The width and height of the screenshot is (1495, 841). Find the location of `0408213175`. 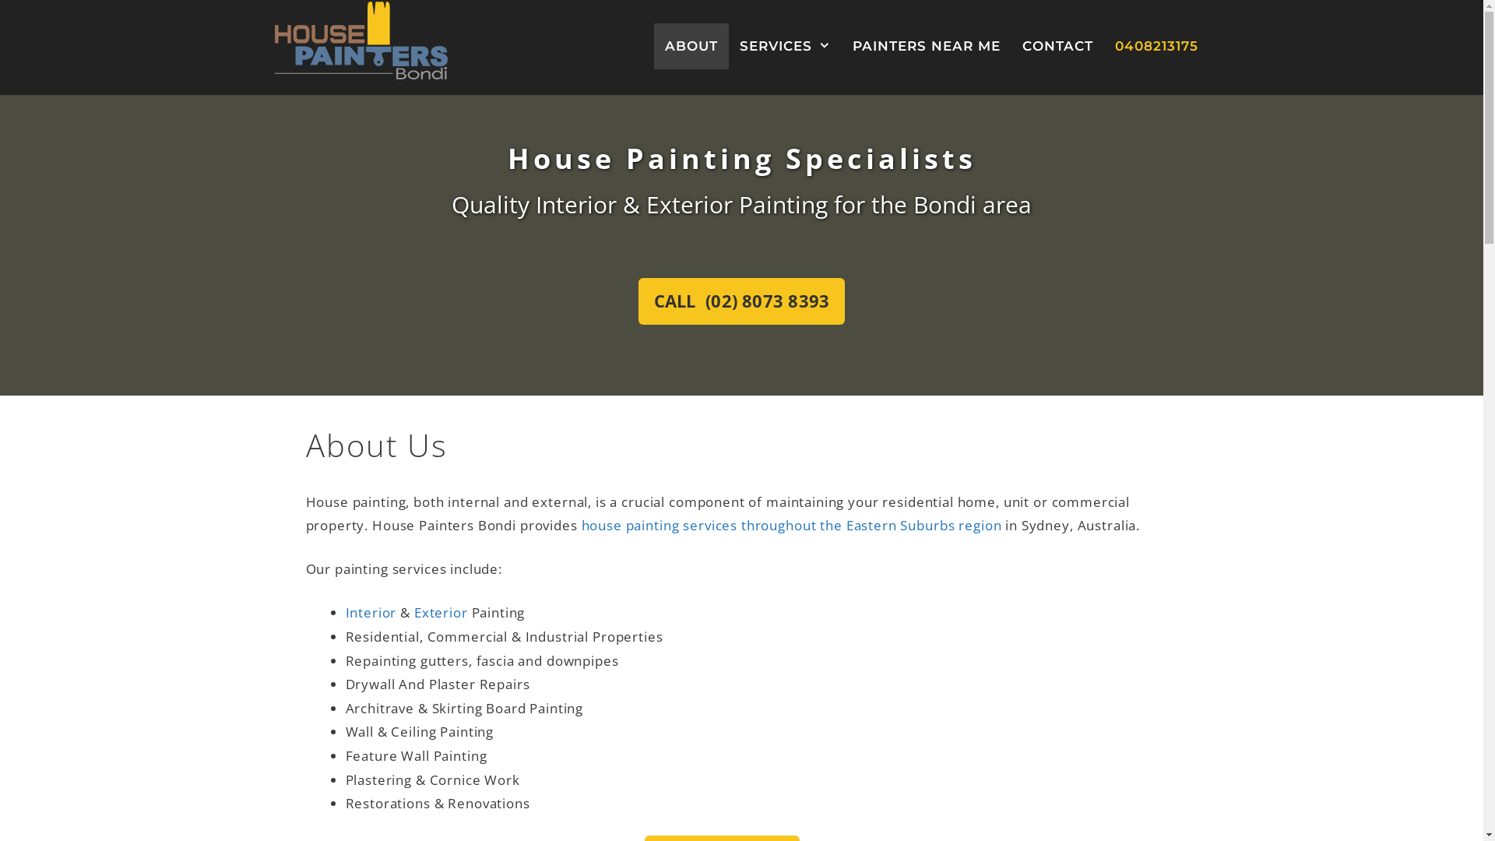

0408213175 is located at coordinates (1157, 47).